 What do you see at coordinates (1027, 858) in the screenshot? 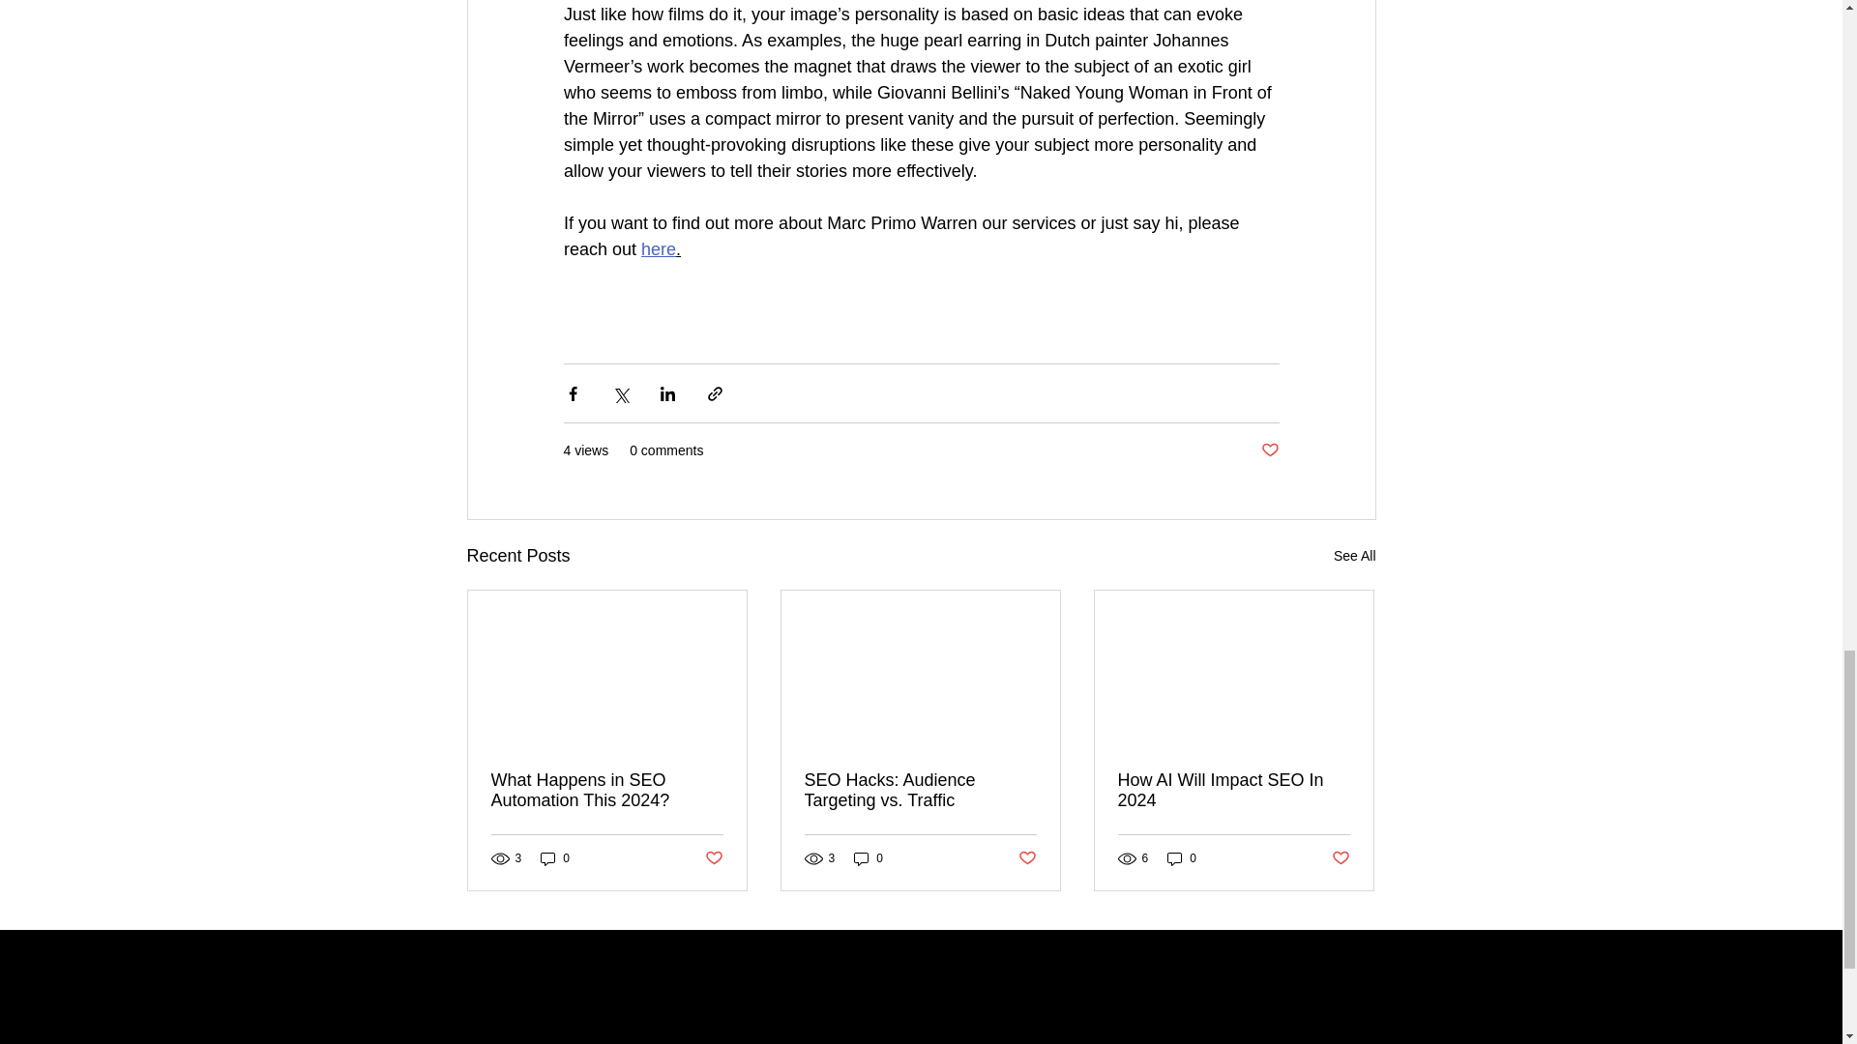
I see `Post not marked as liked` at bounding box center [1027, 858].